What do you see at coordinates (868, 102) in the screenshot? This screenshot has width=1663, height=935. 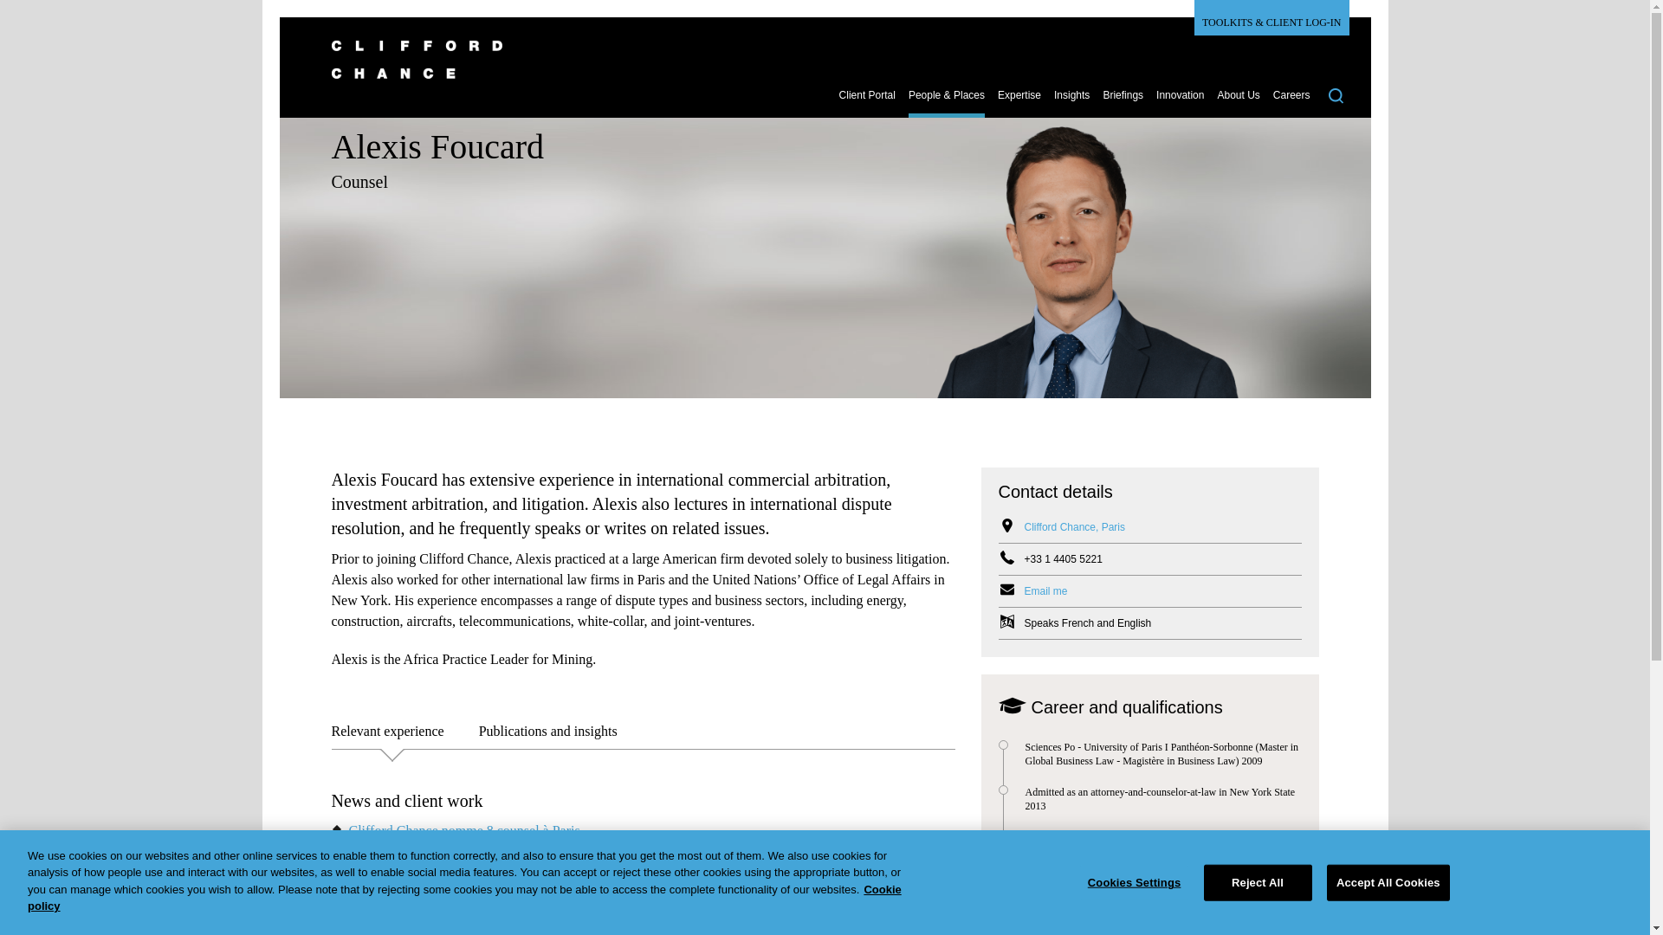 I see `Client Portal` at bounding box center [868, 102].